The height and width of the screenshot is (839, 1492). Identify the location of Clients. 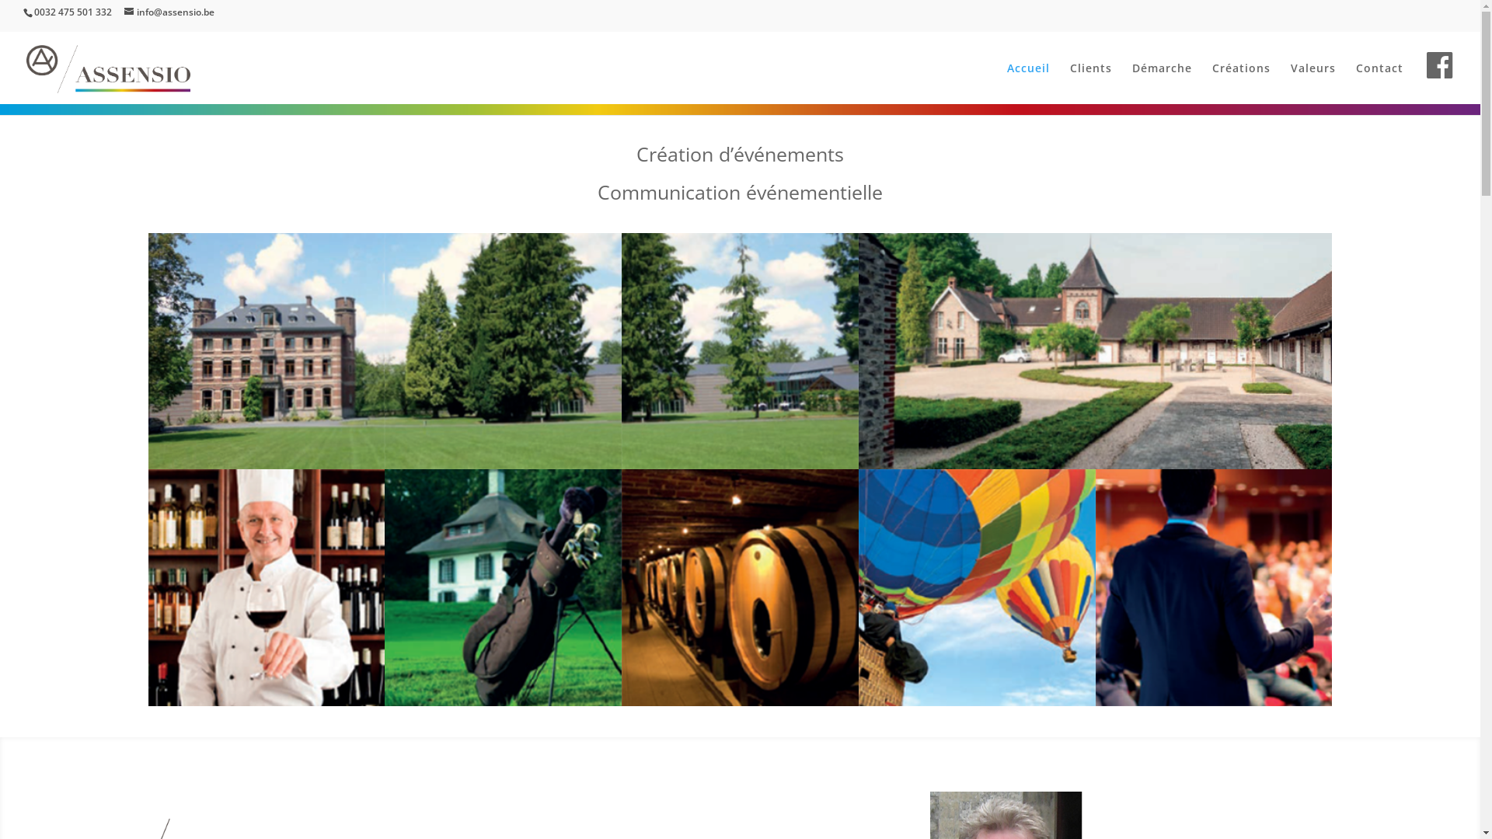
(1091, 81).